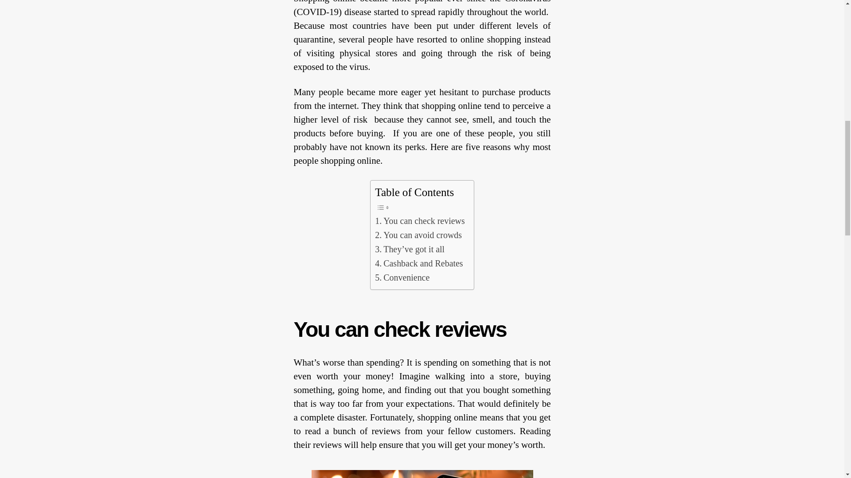 This screenshot has height=478, width=851. Describe the element at coordinates (420, 221) in the screenshot. I see `You can check reviews` at that location.